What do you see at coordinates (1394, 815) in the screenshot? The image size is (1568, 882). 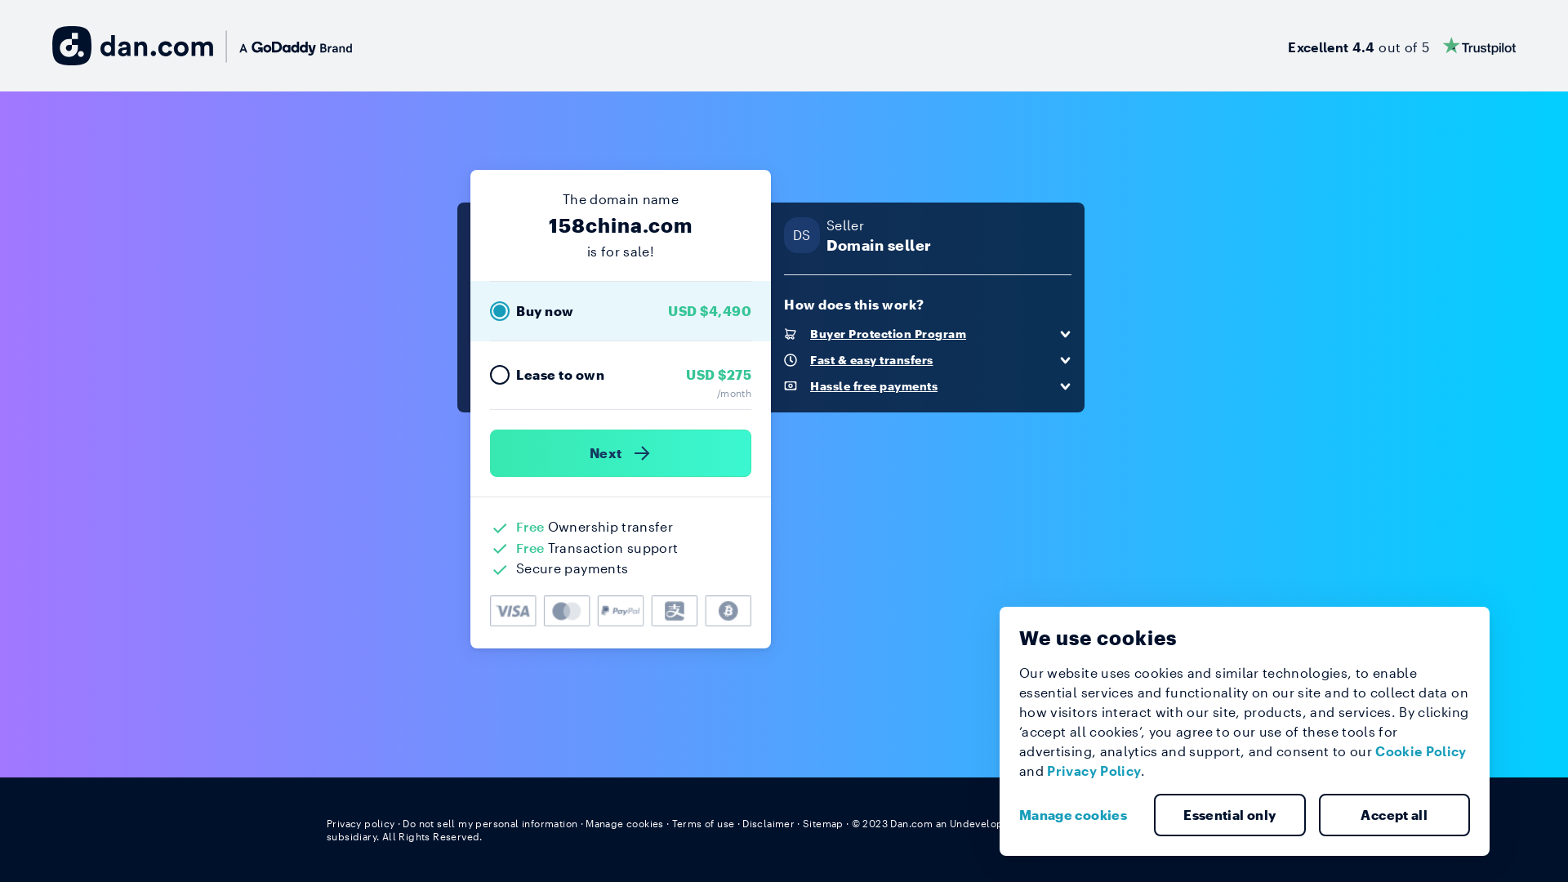 I see `Accept all` at bounding box center [1394, 815].